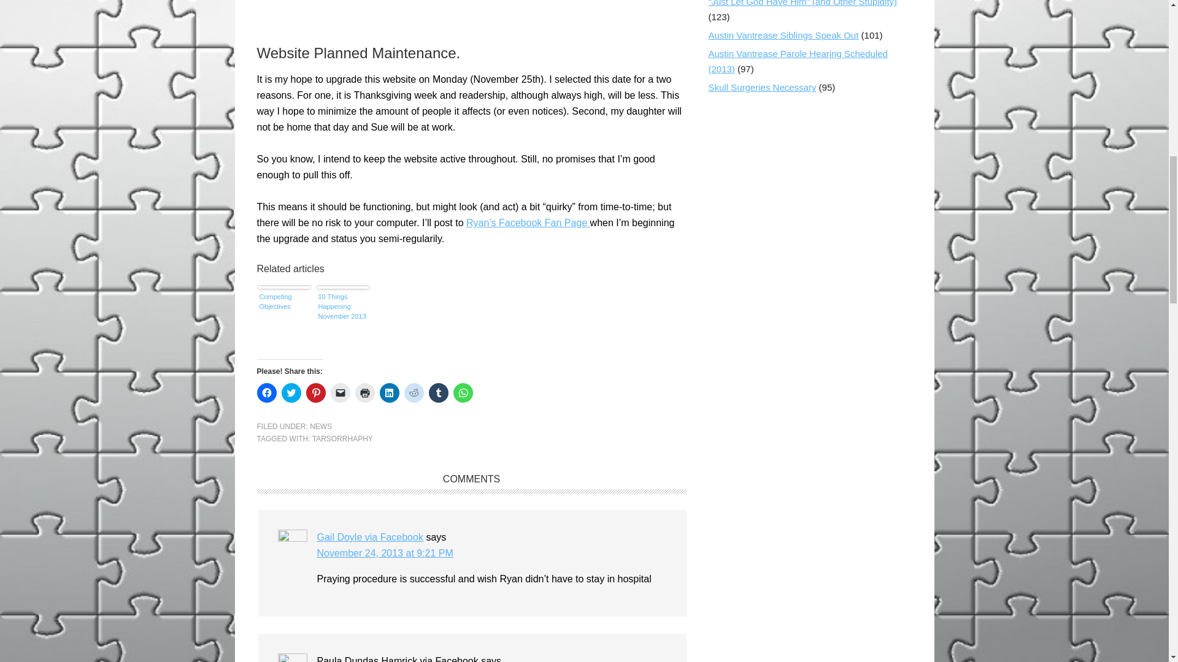 The height and width of the screenshot is (662, 1178). I want to click on Click to print, so click(364, 392).